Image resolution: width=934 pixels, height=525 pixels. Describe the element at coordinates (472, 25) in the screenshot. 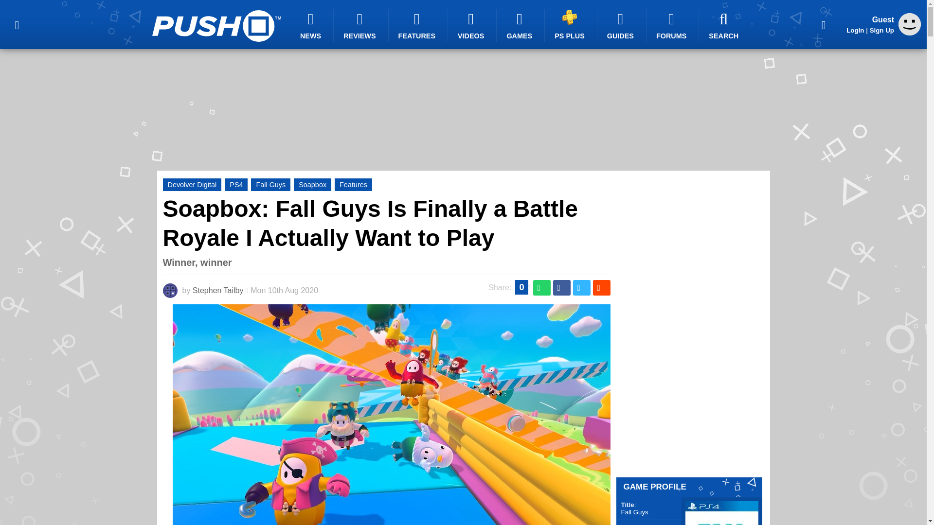

I see `VIDEOS` at that location.